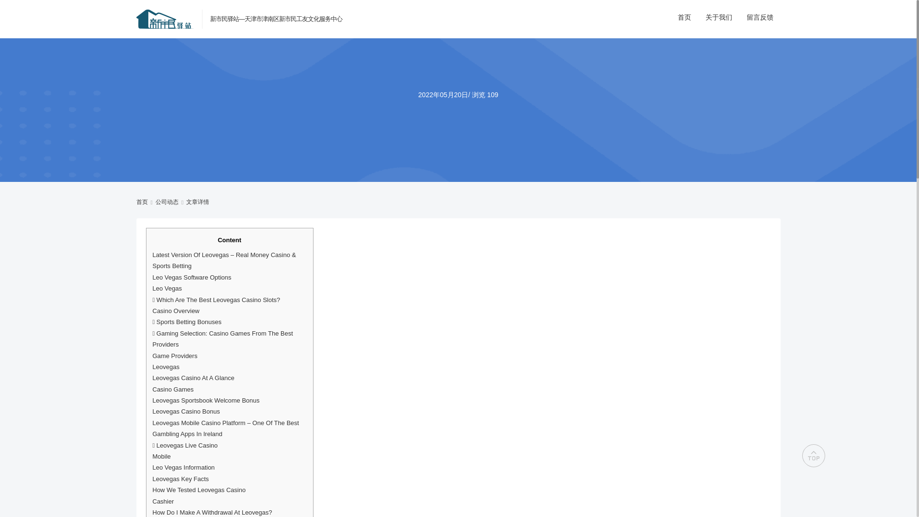  What do you see at coordinates (176, 310) in the screenshot?
I see `Casino Overview` at bounding box center [176, 310].